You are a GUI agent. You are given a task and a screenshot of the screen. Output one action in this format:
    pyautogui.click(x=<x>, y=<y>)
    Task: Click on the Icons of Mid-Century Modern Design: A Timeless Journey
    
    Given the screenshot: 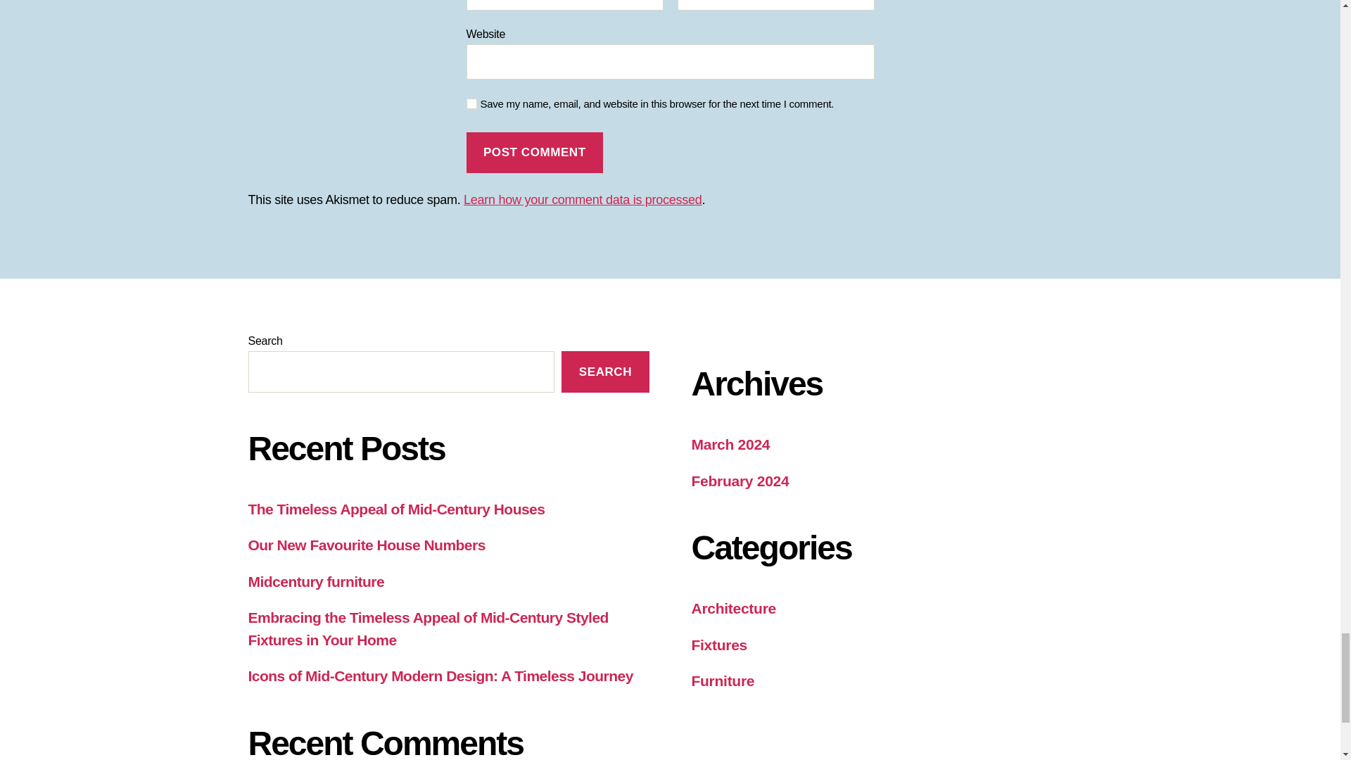 What is the action you would take?
    pyautogui.click(x=439, y=676)
    